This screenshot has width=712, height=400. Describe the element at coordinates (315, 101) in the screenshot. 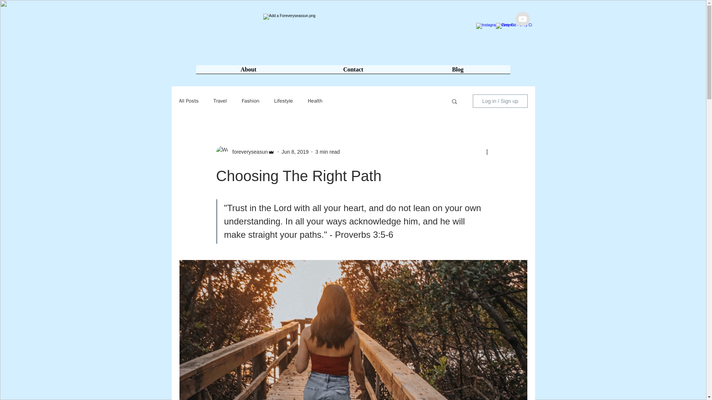

I see `Health` at that location.